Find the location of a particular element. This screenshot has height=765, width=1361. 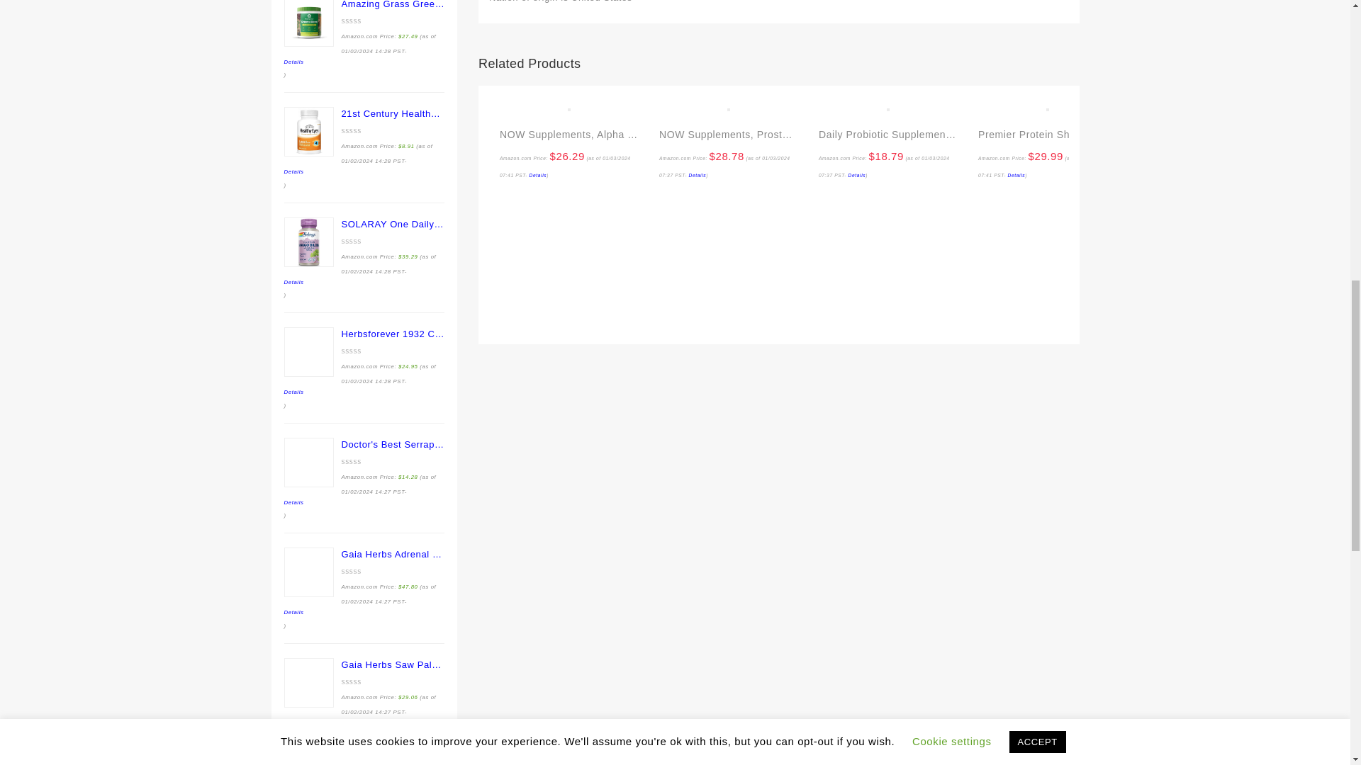

Details is located at coordinates (537, 175).